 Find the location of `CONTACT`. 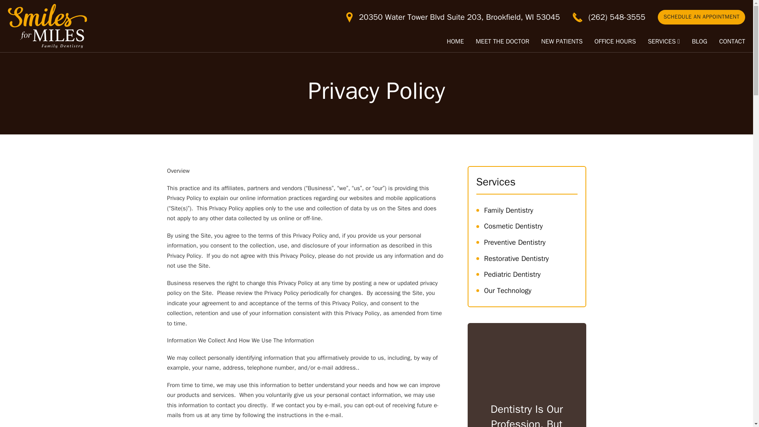

CONTACT is located at coordinates (732, 42).